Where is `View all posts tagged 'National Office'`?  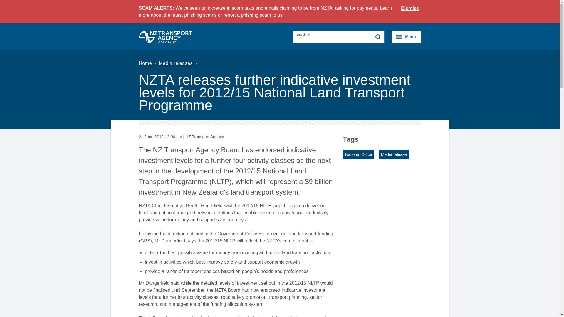 View all posts tagged 'National Office' is located at coordinates (358, 154).